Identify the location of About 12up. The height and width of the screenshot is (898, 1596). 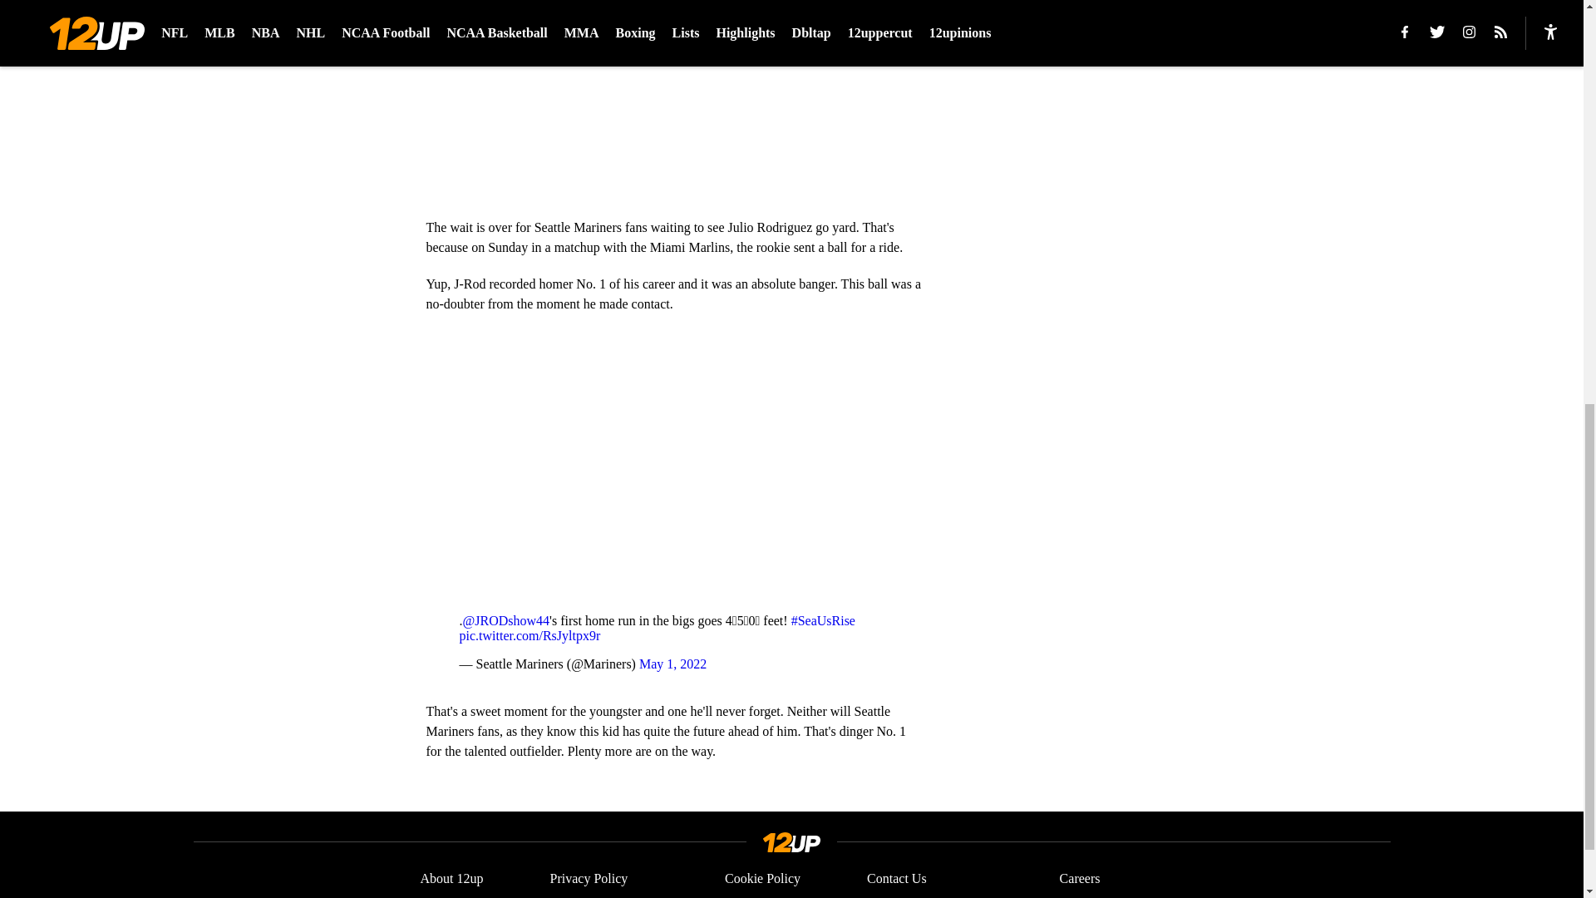
(452, 878).